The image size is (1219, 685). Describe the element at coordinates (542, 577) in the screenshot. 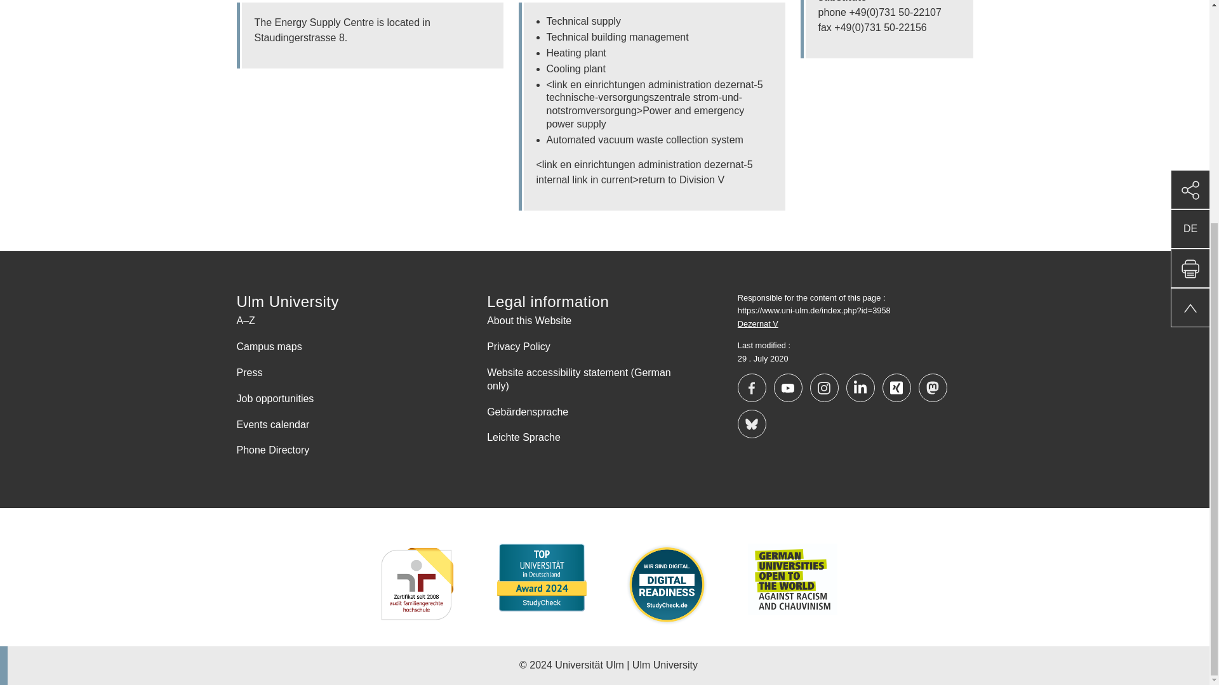

I see `StudyCheck - top university` at that location.